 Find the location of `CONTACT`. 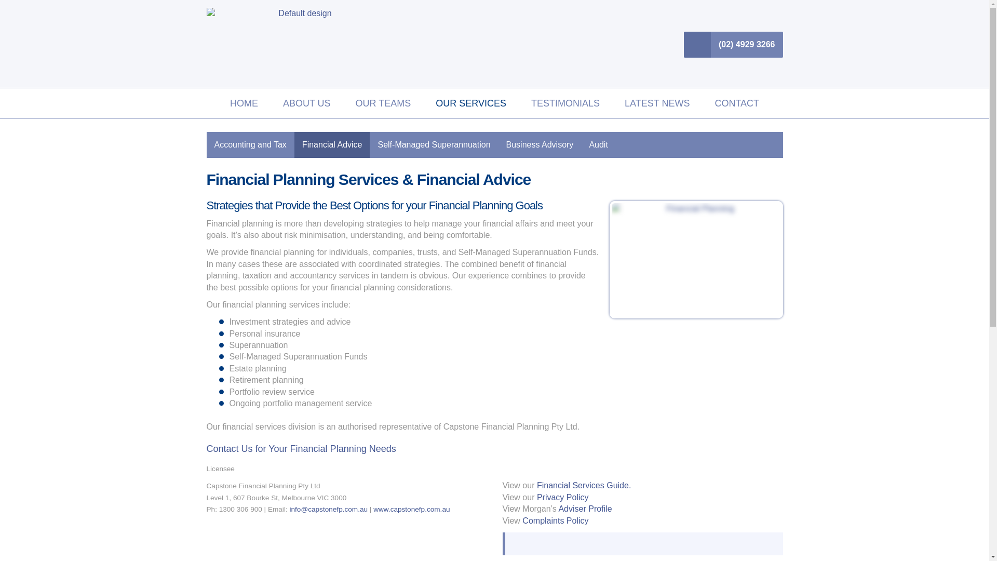

CONTACT is located at coordinates (737, 103).